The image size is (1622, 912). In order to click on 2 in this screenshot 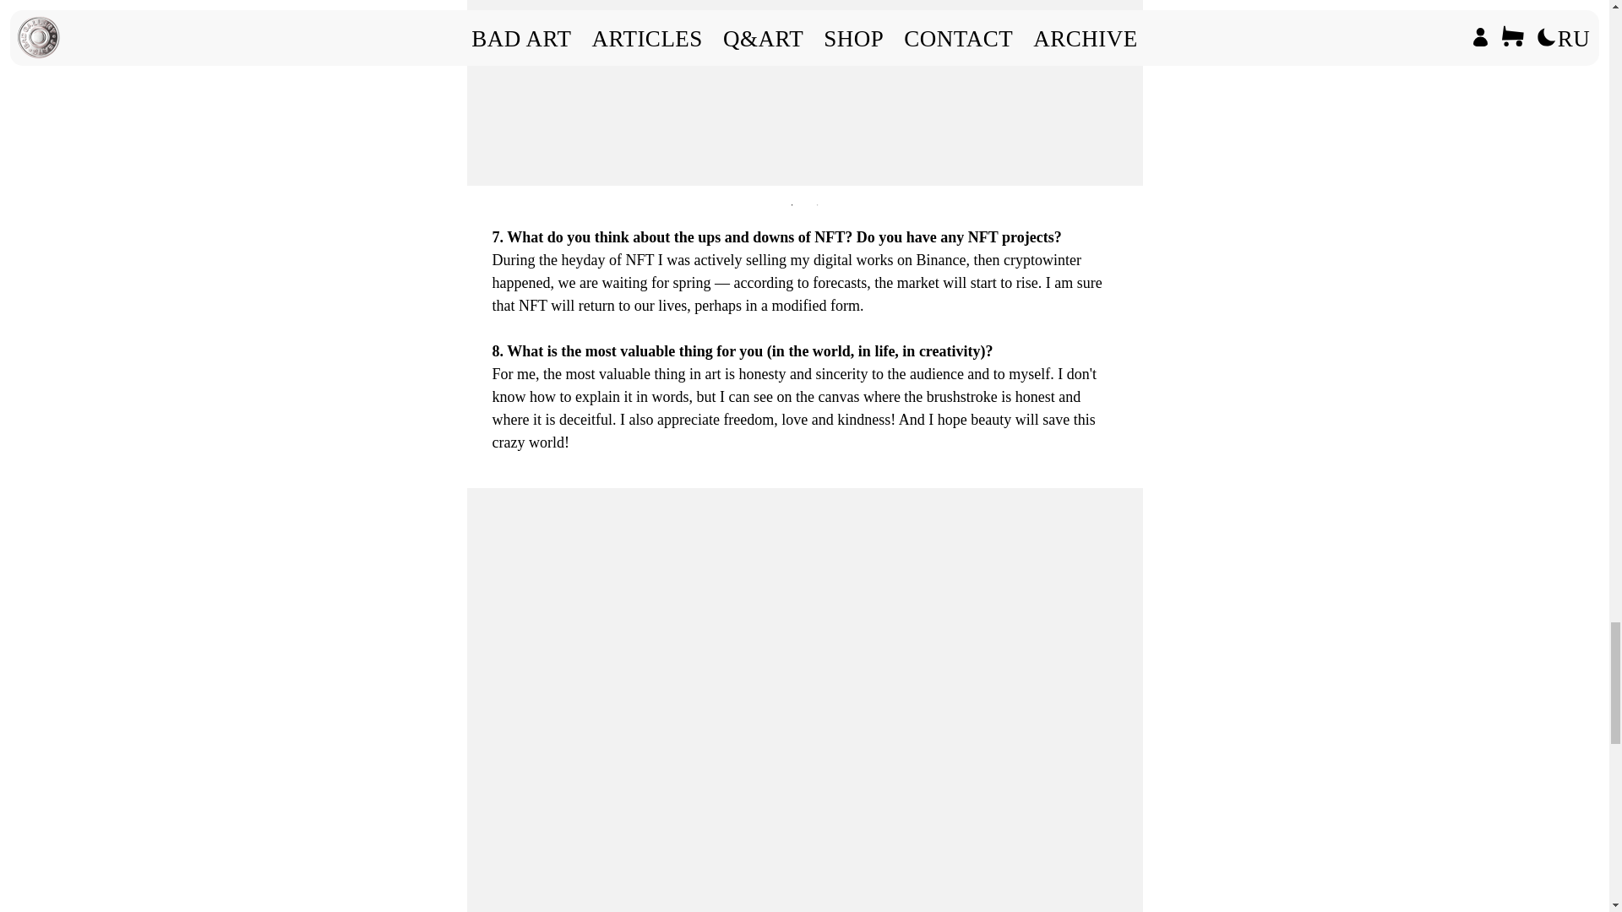, I will do `click(818, 204)`.